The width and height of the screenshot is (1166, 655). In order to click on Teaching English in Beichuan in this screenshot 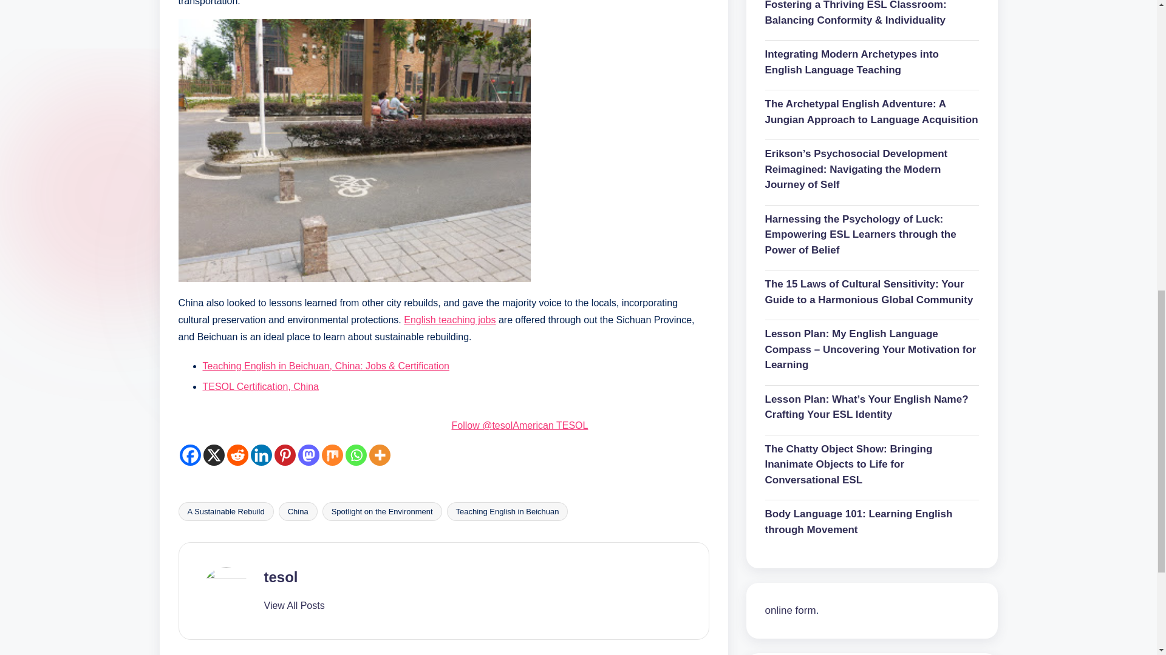, I will do `click(508, 511)`.